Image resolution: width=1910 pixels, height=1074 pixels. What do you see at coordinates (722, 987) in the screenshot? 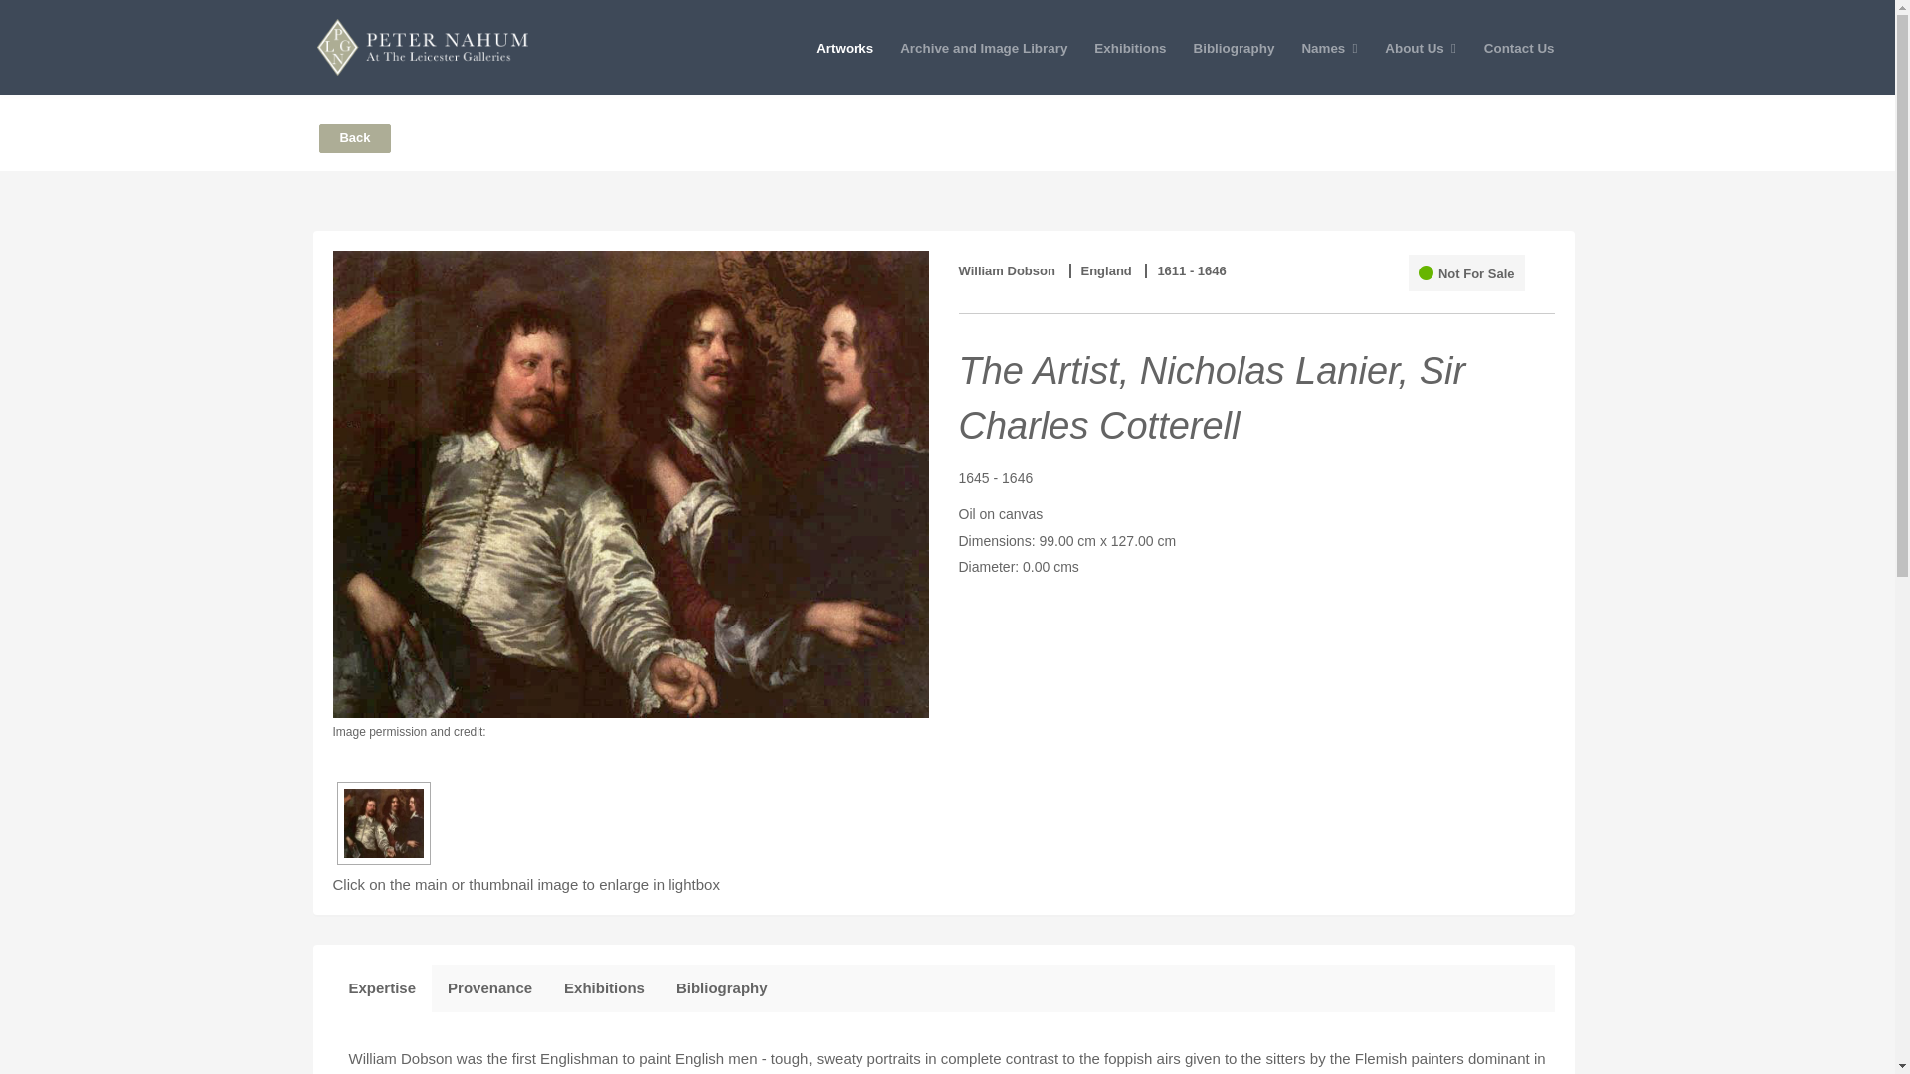
I see `Bibliography` at bounding box center [722, 987].